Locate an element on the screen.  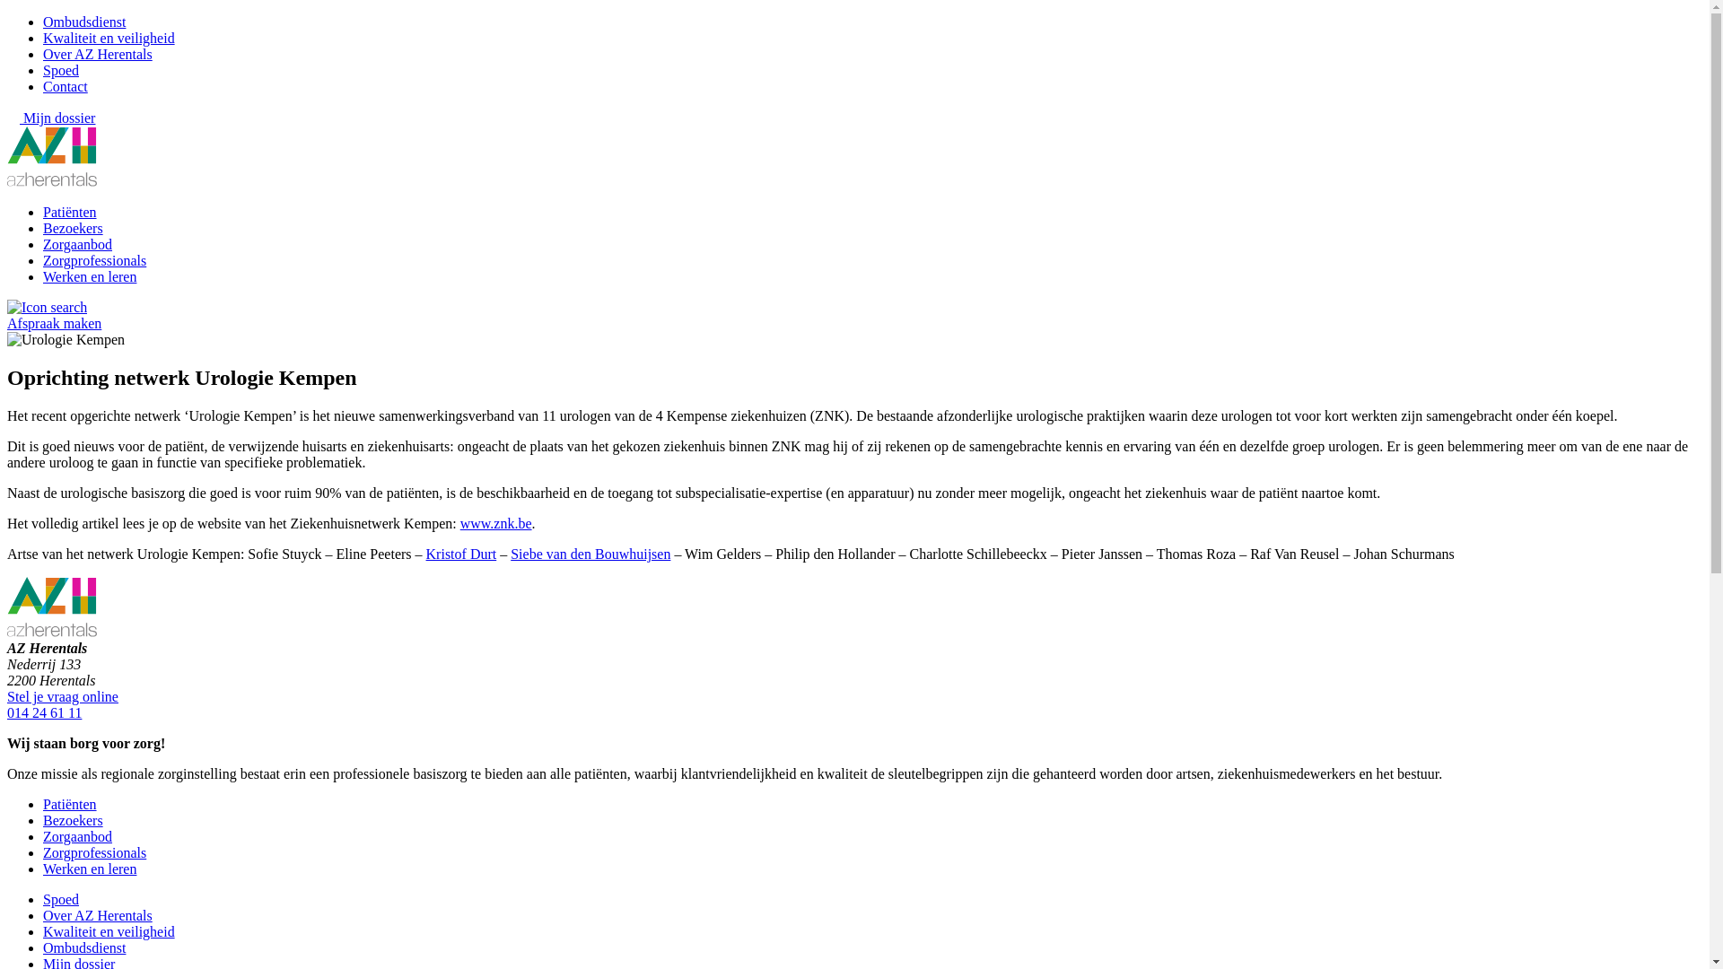
Bezoekers is located at coordinates (74, 820).